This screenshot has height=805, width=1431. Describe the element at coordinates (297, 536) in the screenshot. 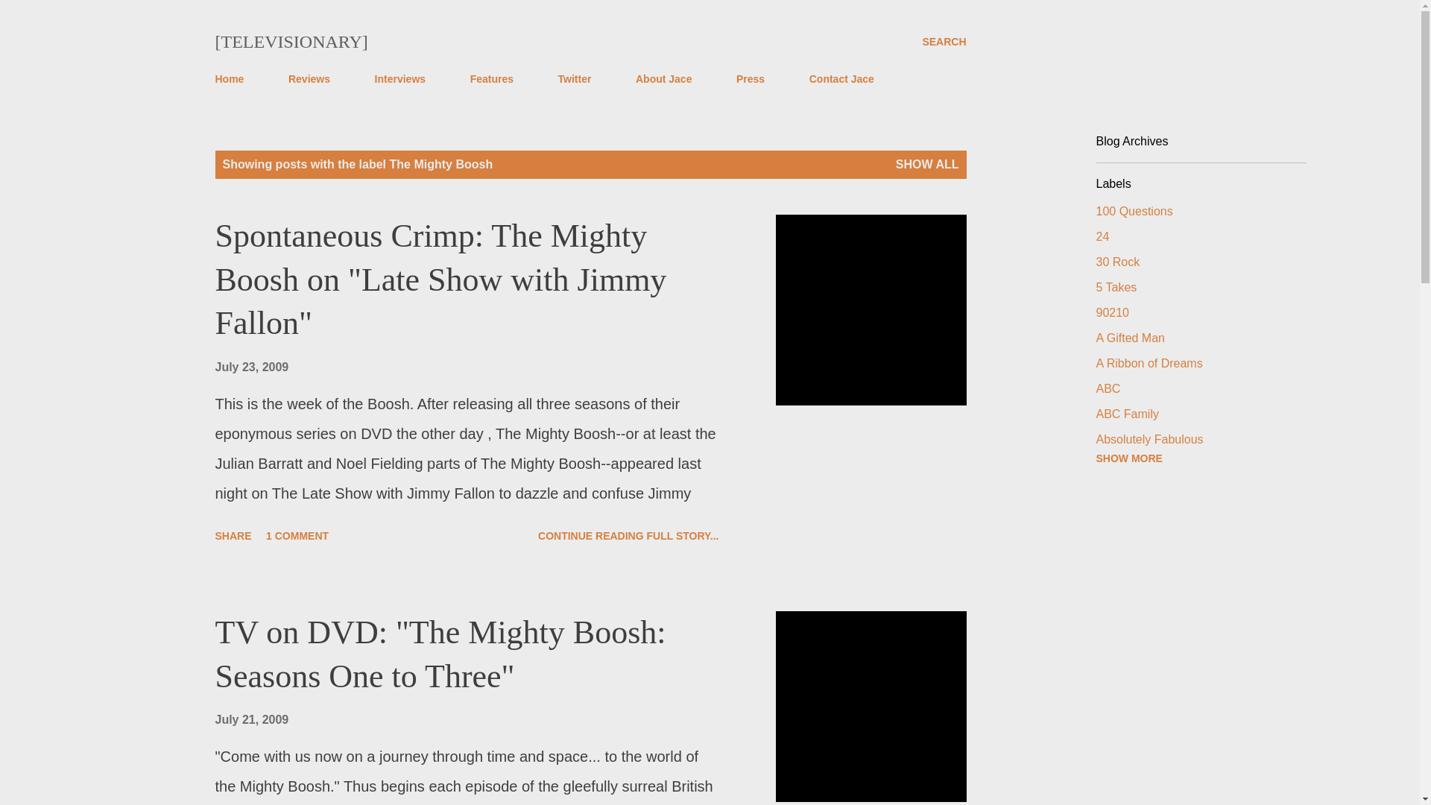

I see `1 COMMENT` at that location.